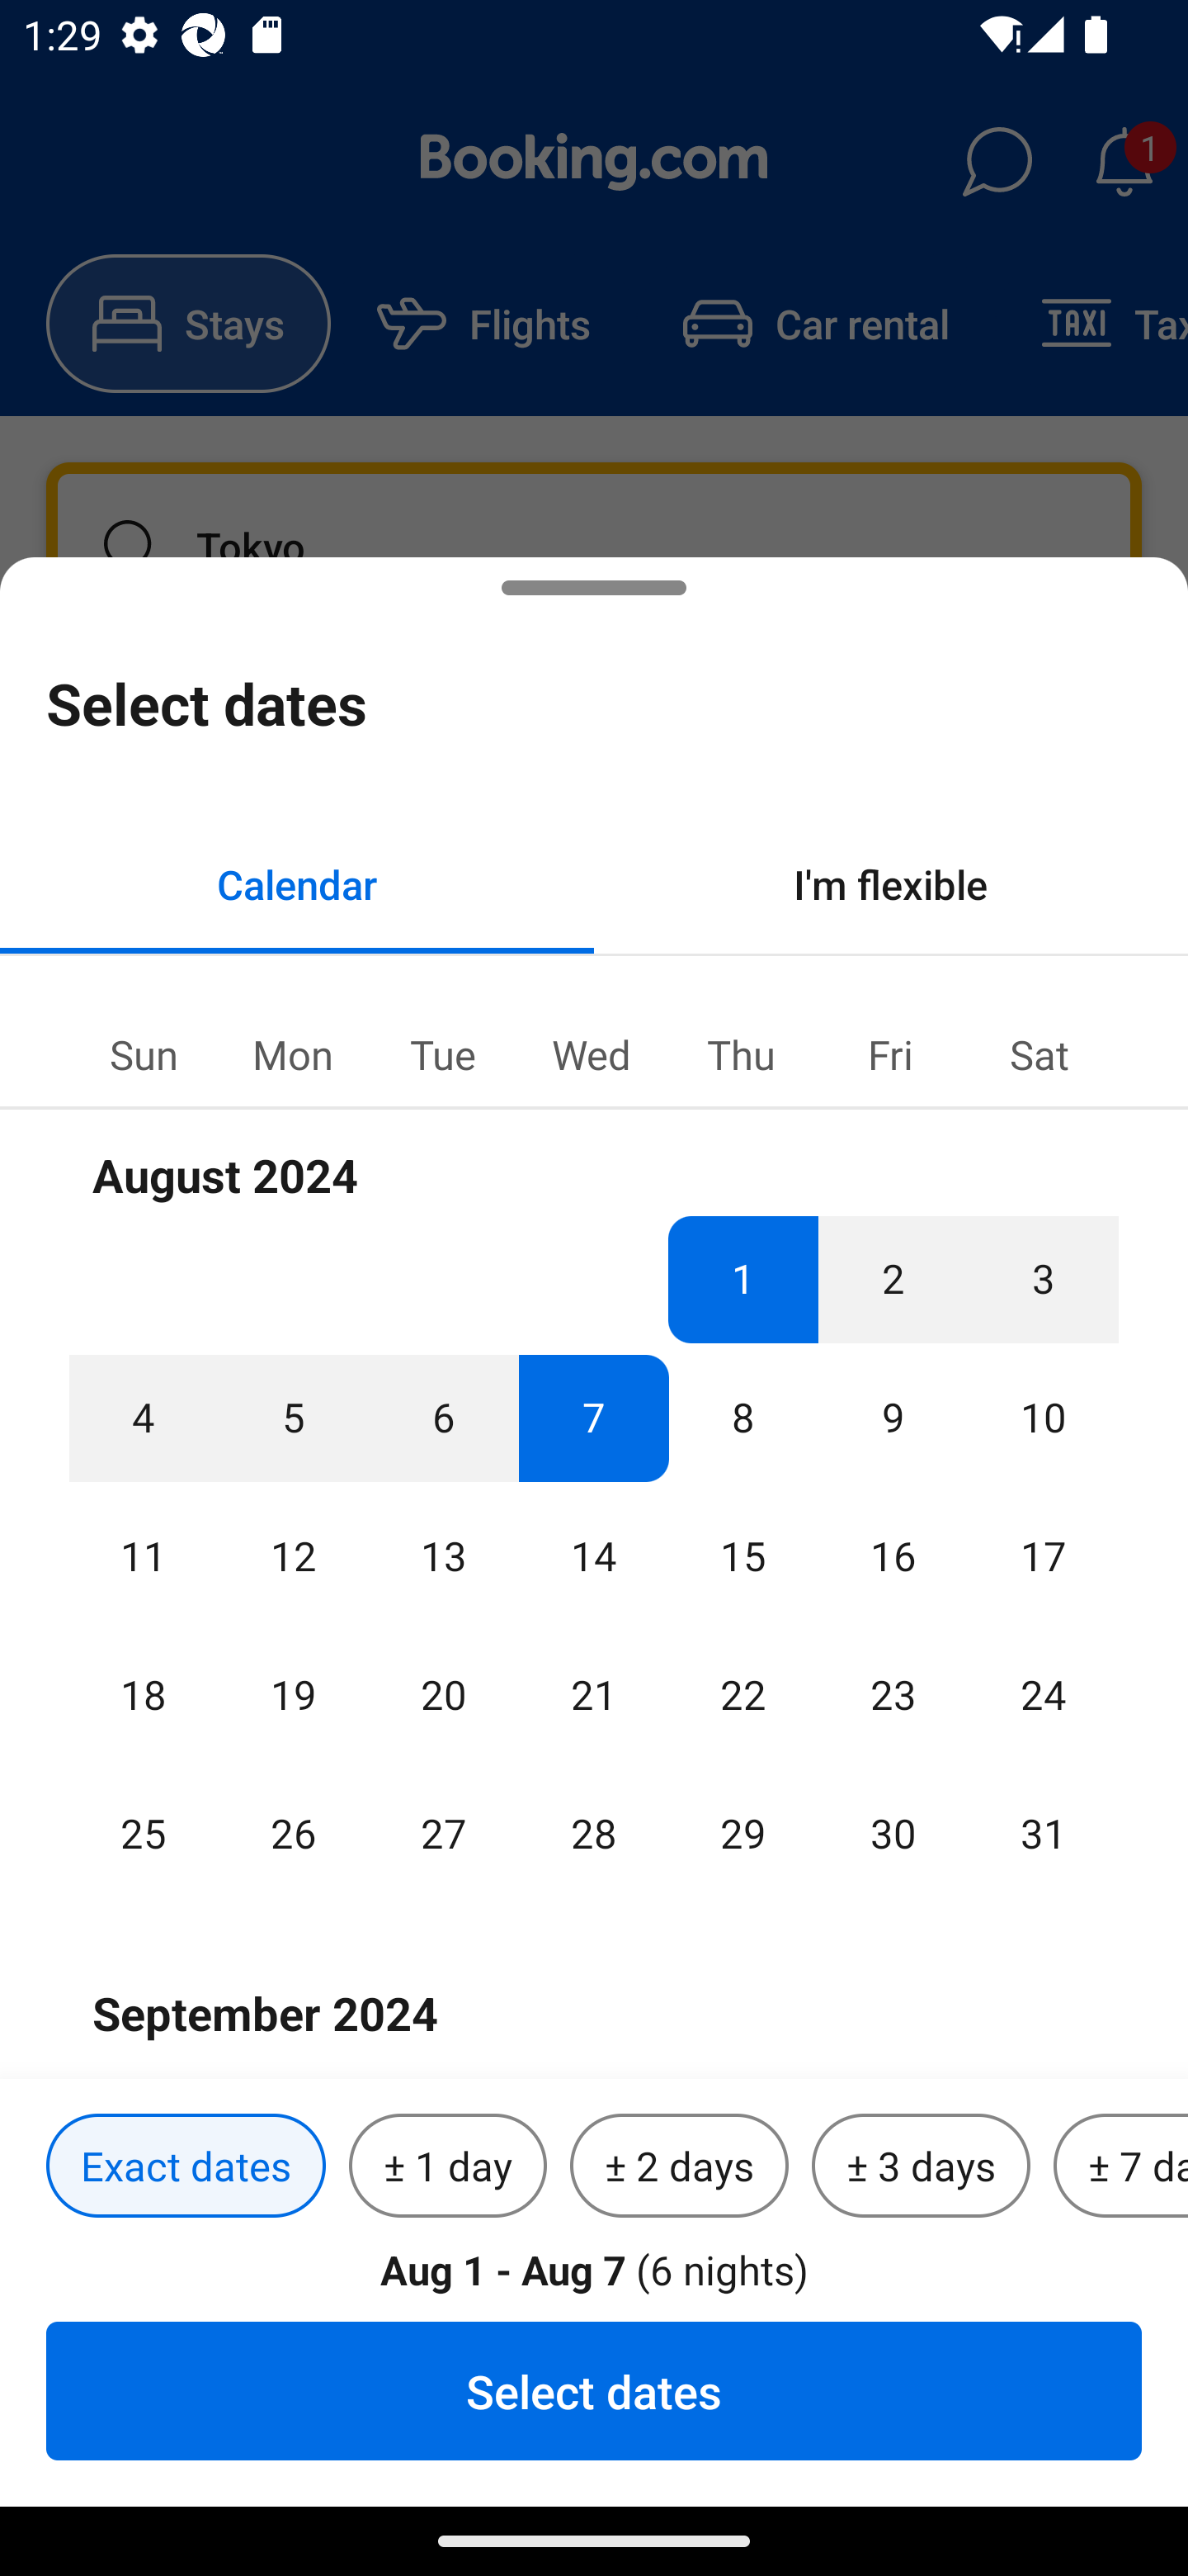 This screenshot has width=1188, height=2576. What do you see at coordinates (921, 2166) in the screenshot?
I see `± 3 days` at bounding box center [921, 2166].